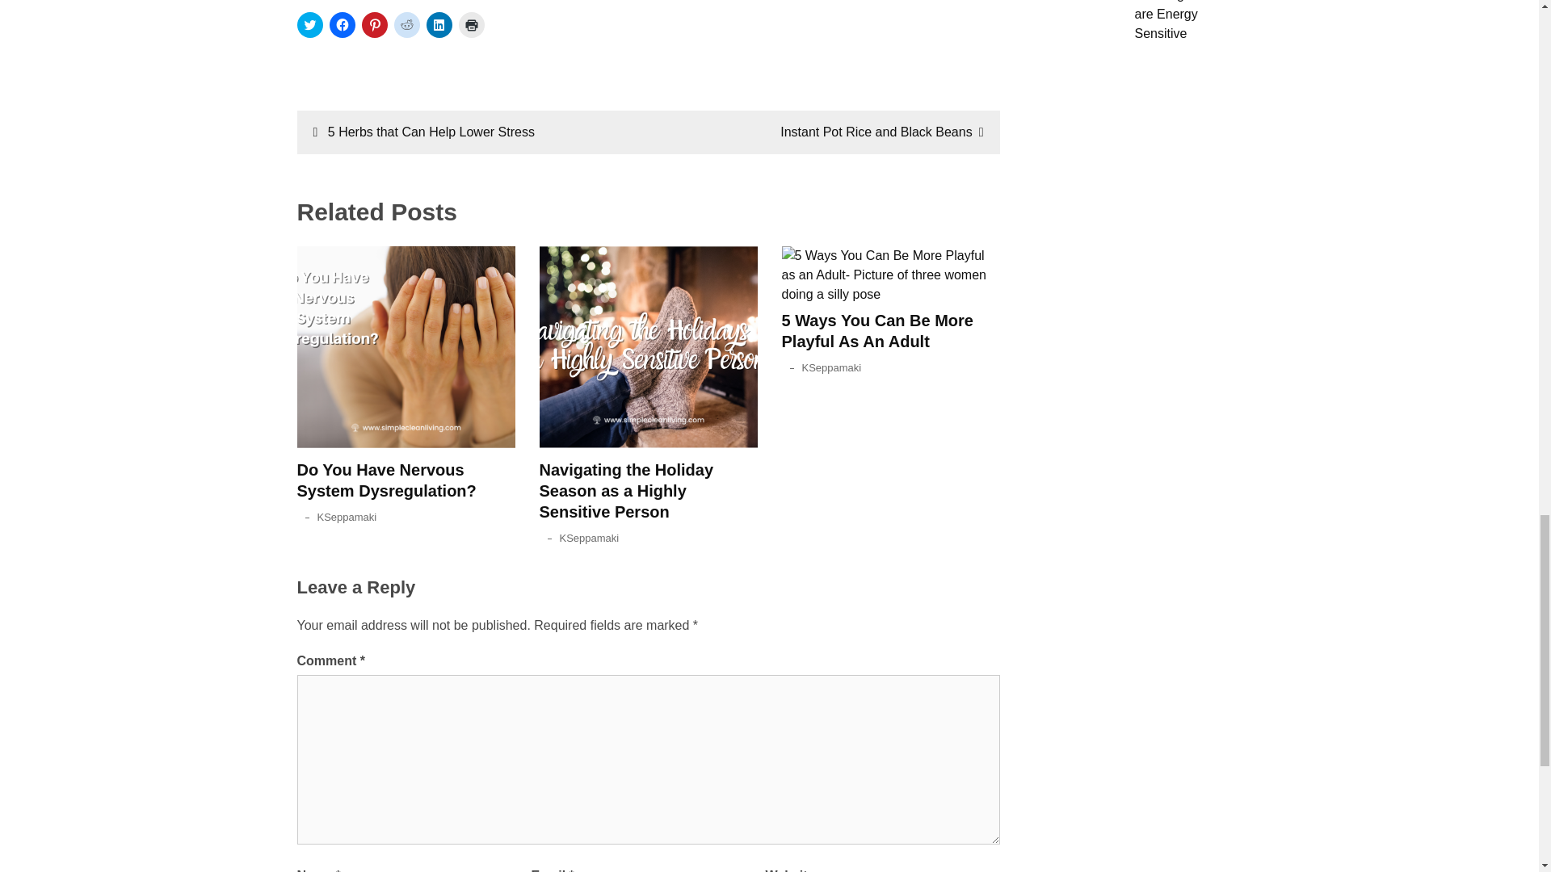 The image size is (1551, 872). I want to click on Click to share on LinkedIn, so click(439, 25).